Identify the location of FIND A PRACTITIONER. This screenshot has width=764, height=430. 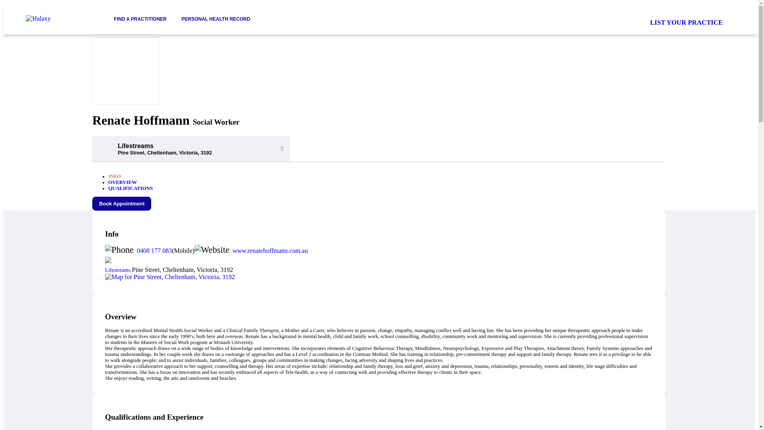
(140, 18).